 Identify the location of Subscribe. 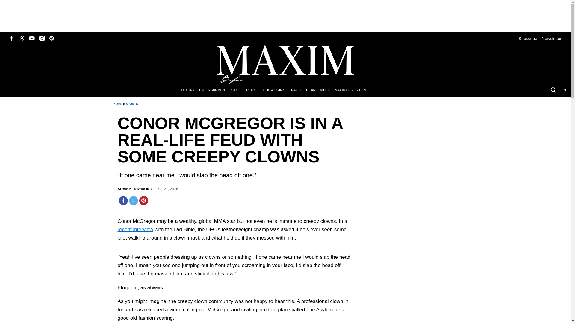
(528, 38).